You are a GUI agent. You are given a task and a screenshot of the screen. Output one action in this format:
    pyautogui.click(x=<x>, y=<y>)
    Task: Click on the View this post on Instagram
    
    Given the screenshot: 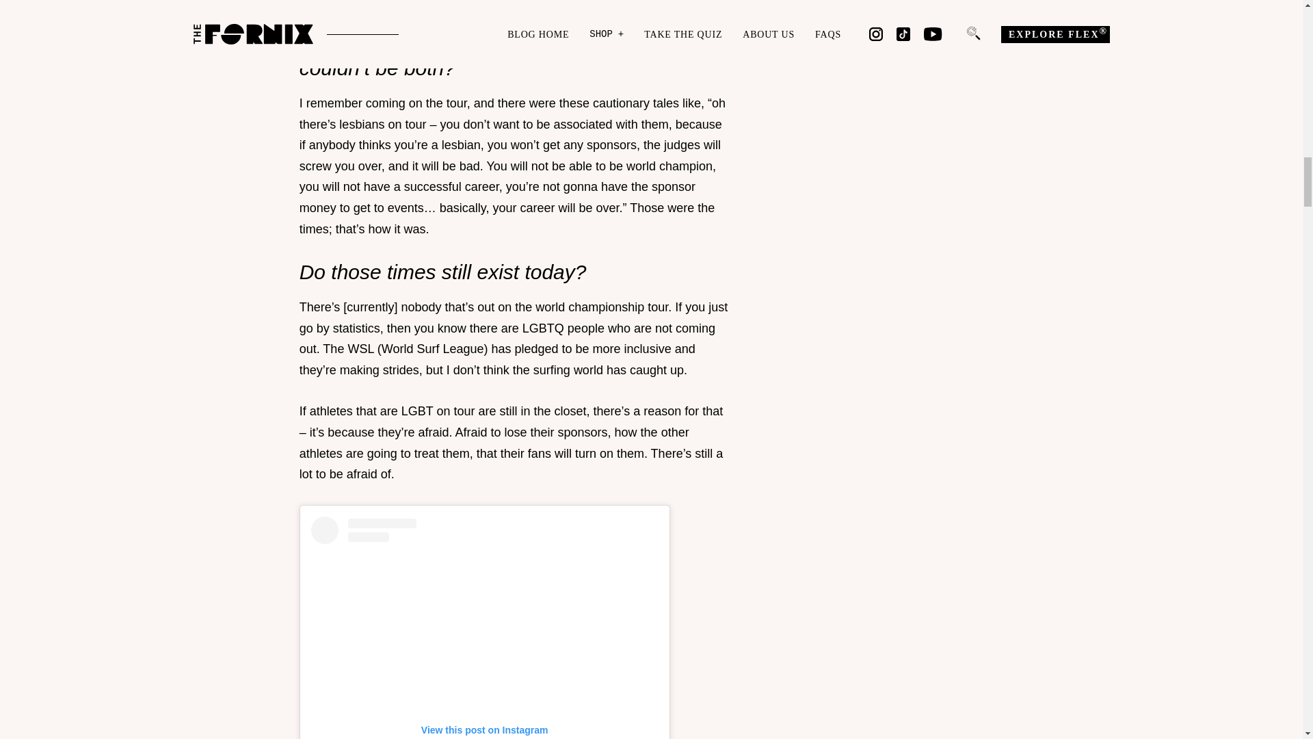 What is the action you would take?
    pyautogui.click(x=485, y=627)
    